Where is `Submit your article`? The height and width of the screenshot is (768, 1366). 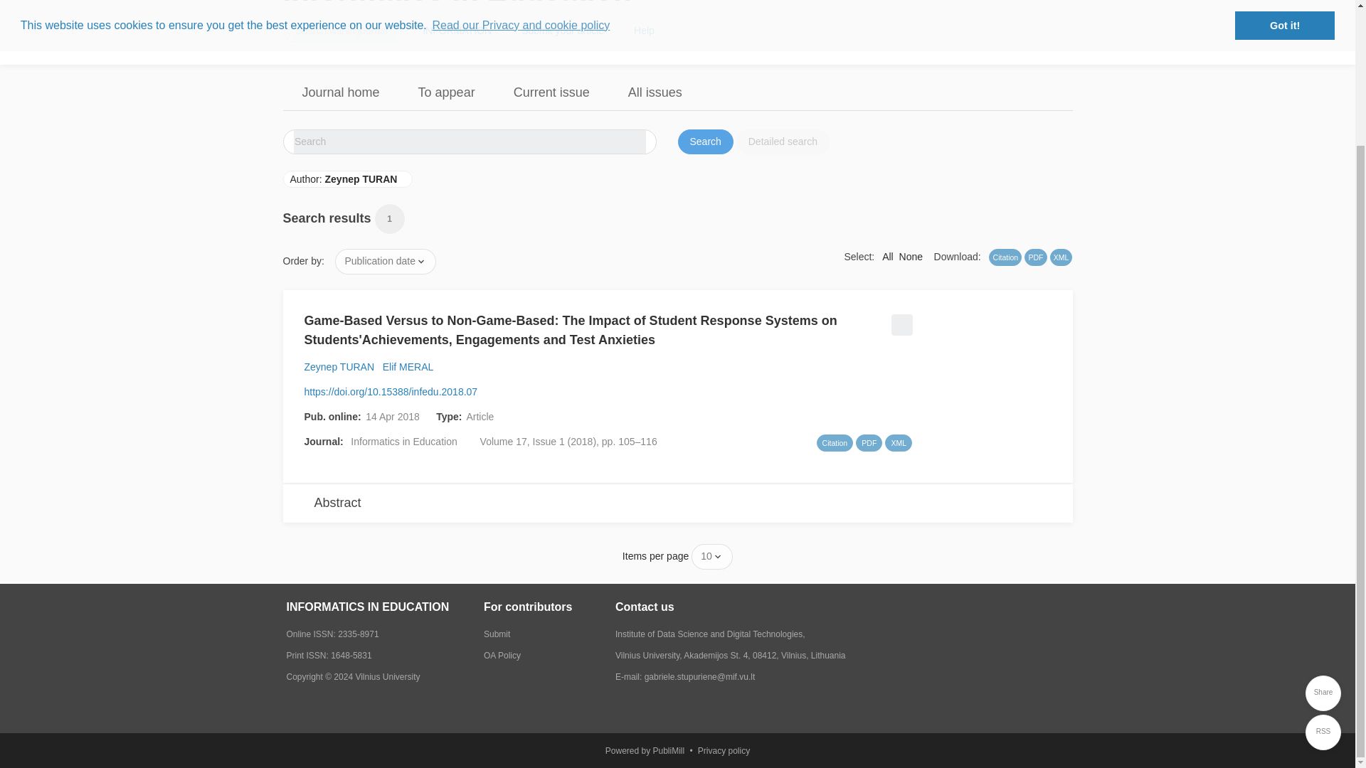 Submit your article is located at coordinates (562, 31).